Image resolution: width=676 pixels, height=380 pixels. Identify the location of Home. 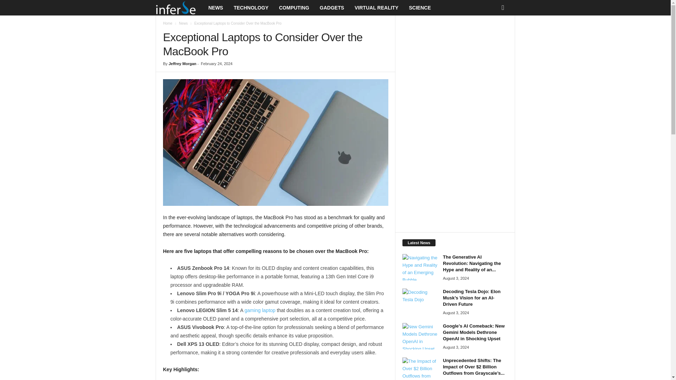
(168, 23).